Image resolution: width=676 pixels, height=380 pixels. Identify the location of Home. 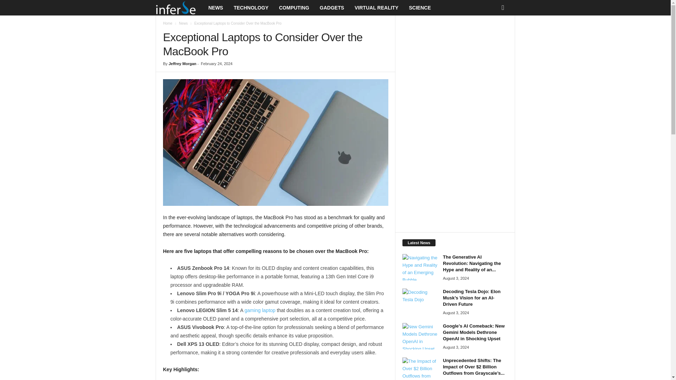
(168, 23).